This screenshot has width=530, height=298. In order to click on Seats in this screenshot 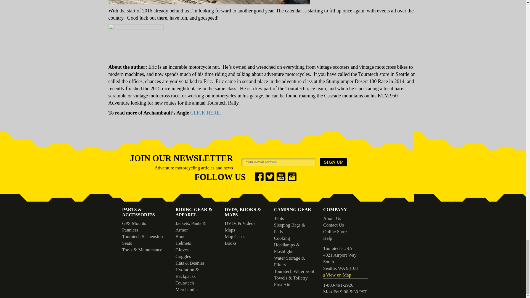, I will do `click(126, 243)`.